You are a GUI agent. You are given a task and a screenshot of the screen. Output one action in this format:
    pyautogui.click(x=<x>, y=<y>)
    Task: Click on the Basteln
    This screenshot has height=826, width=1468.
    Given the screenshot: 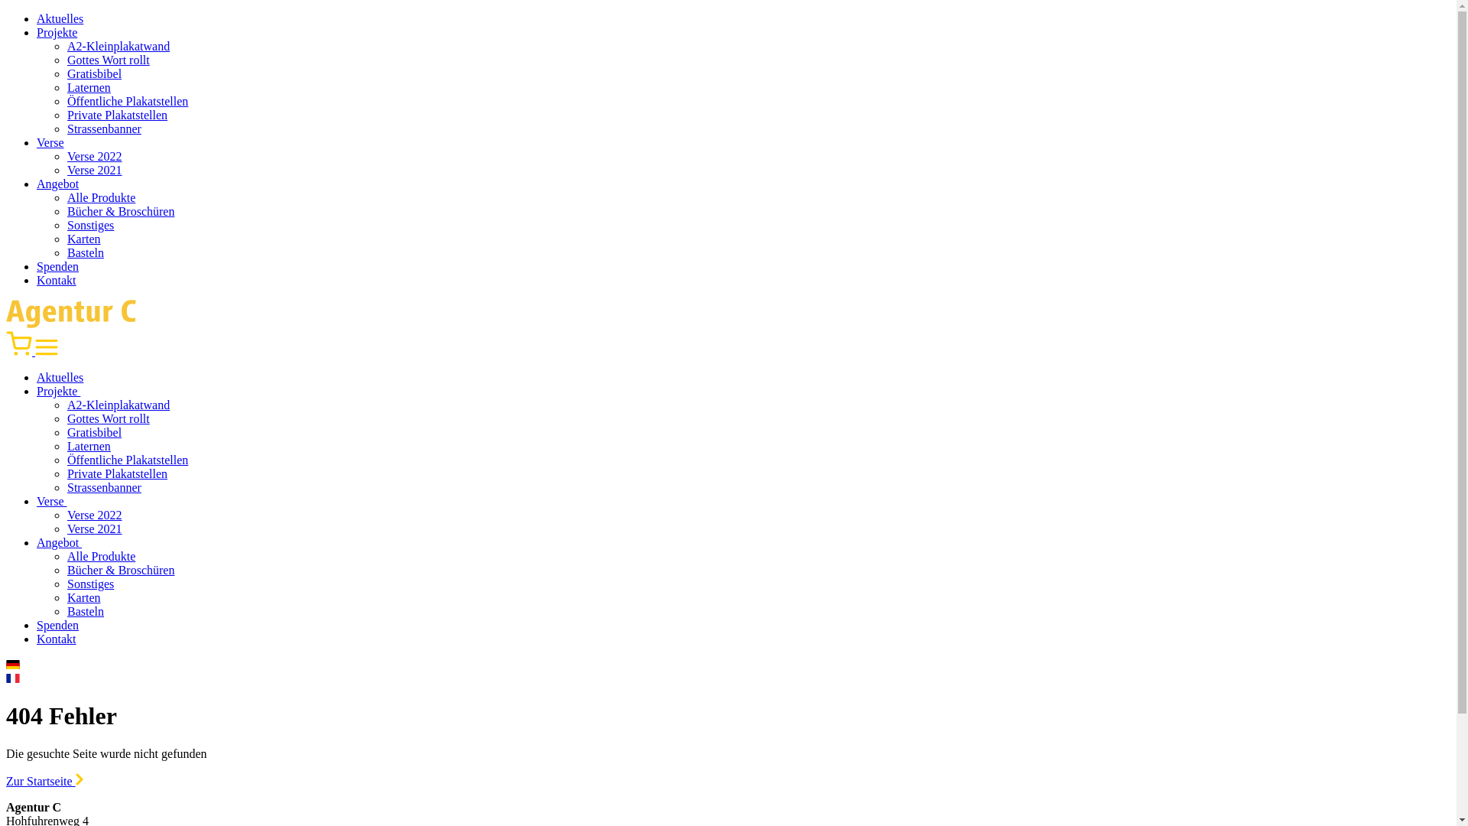 What is the action you would take?
    pyautogui.click(x=86, y=612)
    